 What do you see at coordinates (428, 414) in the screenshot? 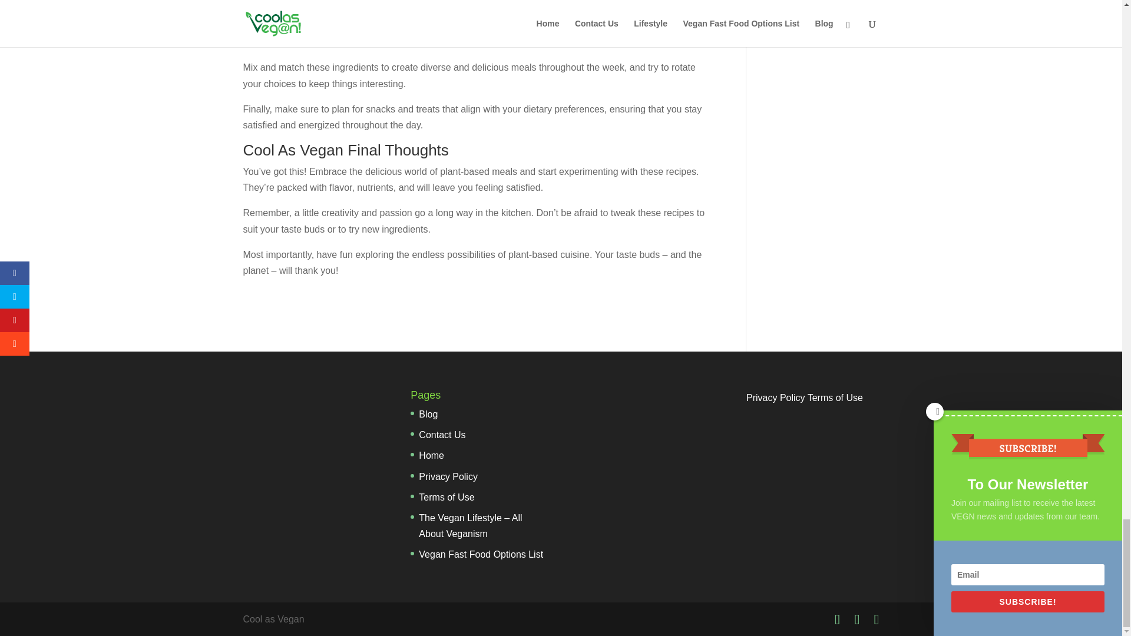
I see `Blog` at bounding box center [428, 414].